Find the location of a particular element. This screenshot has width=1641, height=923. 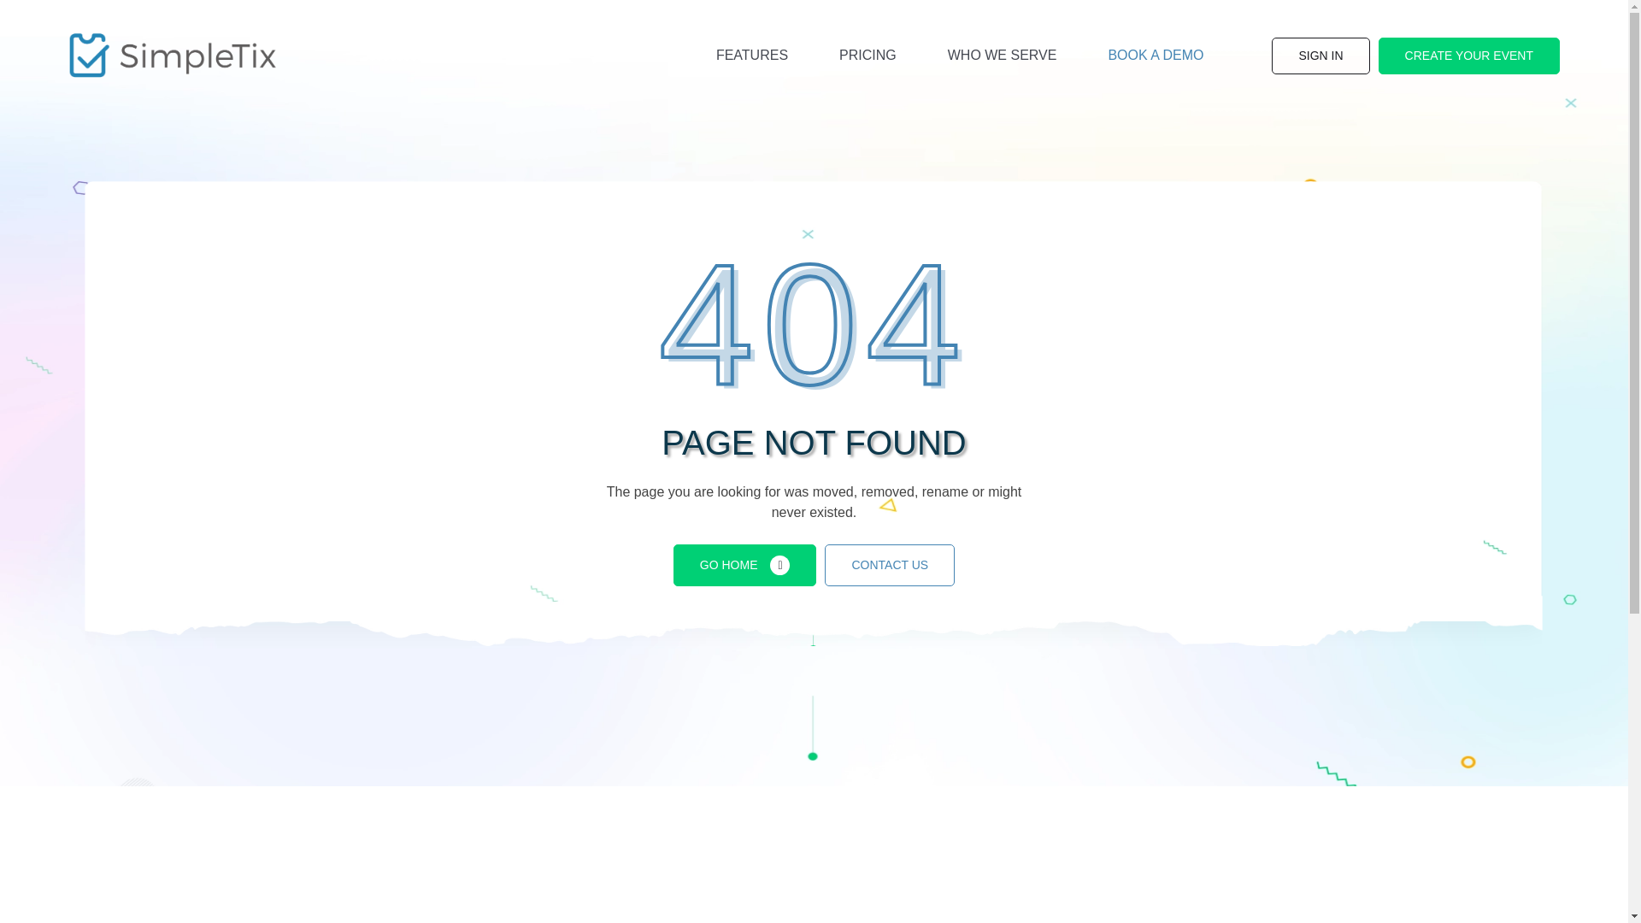

WHO WE SERVE is located at coordinates (1003, 55).